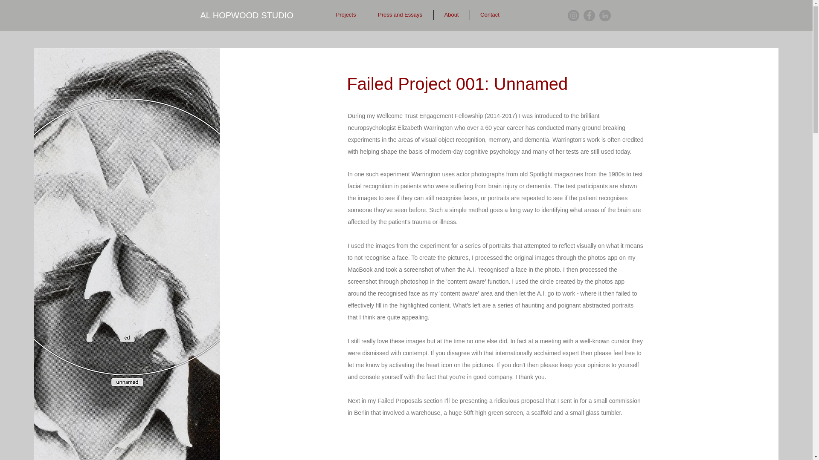  What do you see at coordinates (451, 14) in the screenshot?
I see `About` at bounding box center [451, 14].